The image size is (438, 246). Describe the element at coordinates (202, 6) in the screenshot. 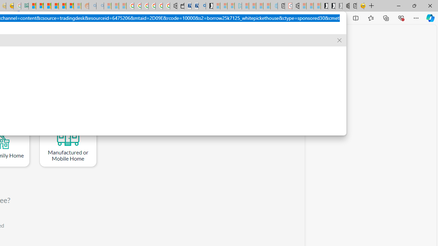

I see `Bing Real Estate - Home sales and rental listings` at that location.